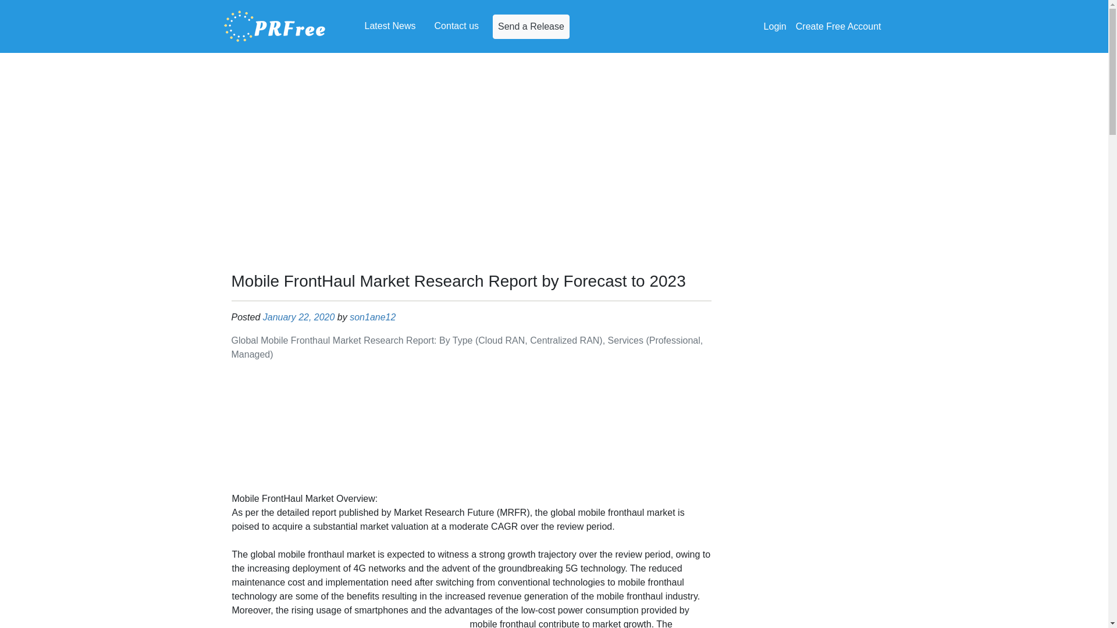  I want to click on Latest News, so click(390, 25).